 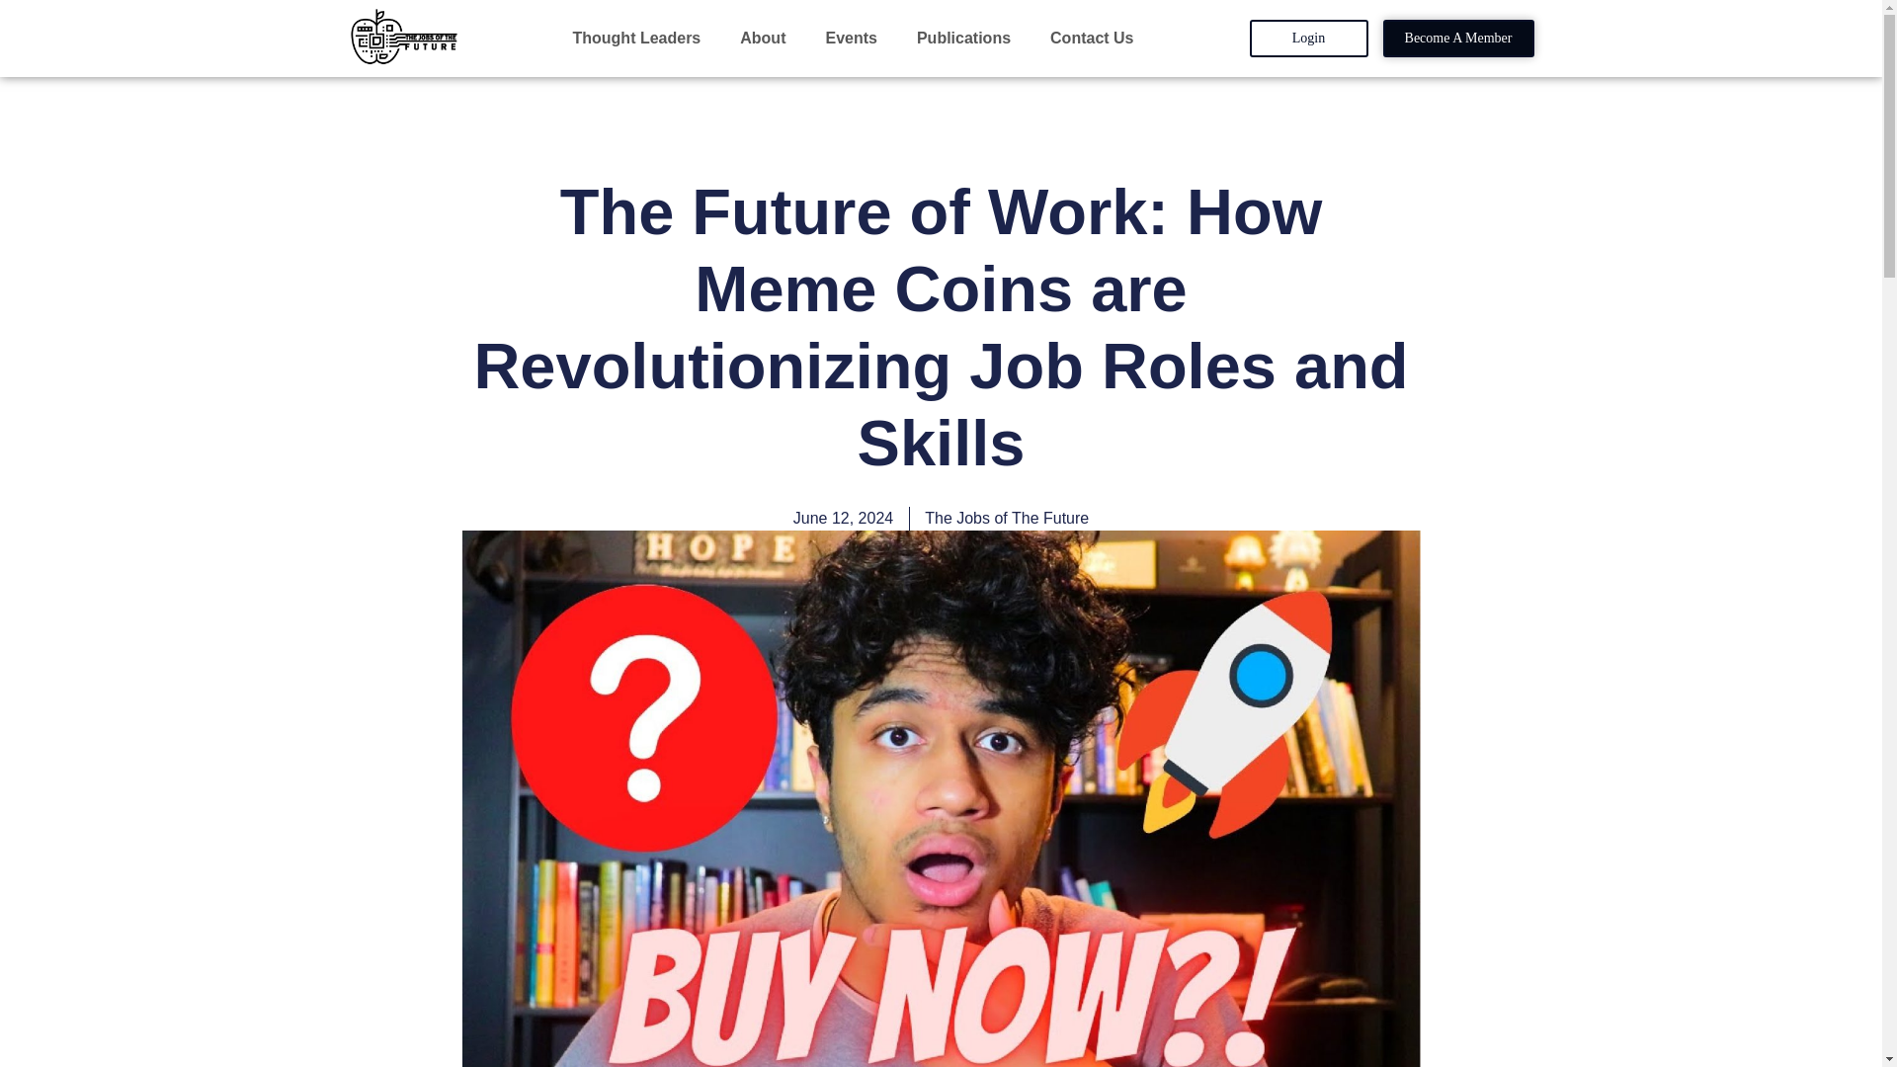 I want to click on Contact Us, so click(x=1091, y=38).